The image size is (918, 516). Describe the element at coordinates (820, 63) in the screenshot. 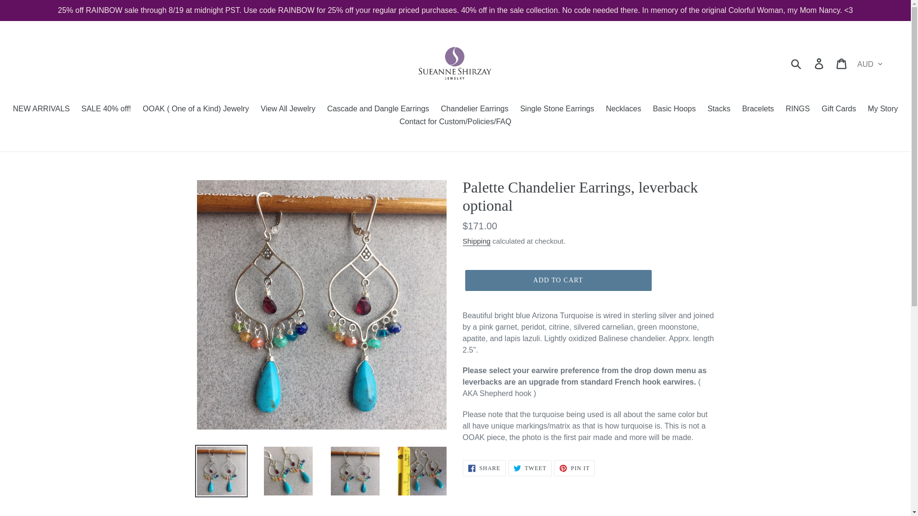

I see `Log in` at that location.